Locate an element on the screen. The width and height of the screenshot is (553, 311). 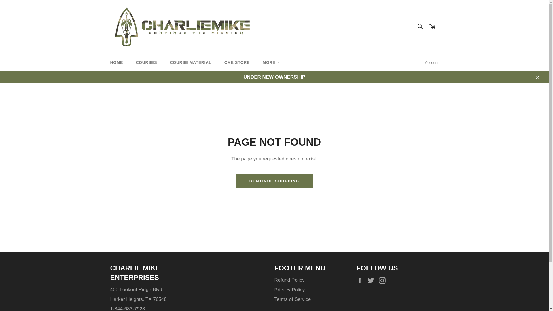
Charlie Mike Enterprises, Inc on Facebook is located at coordinates (361, 280).